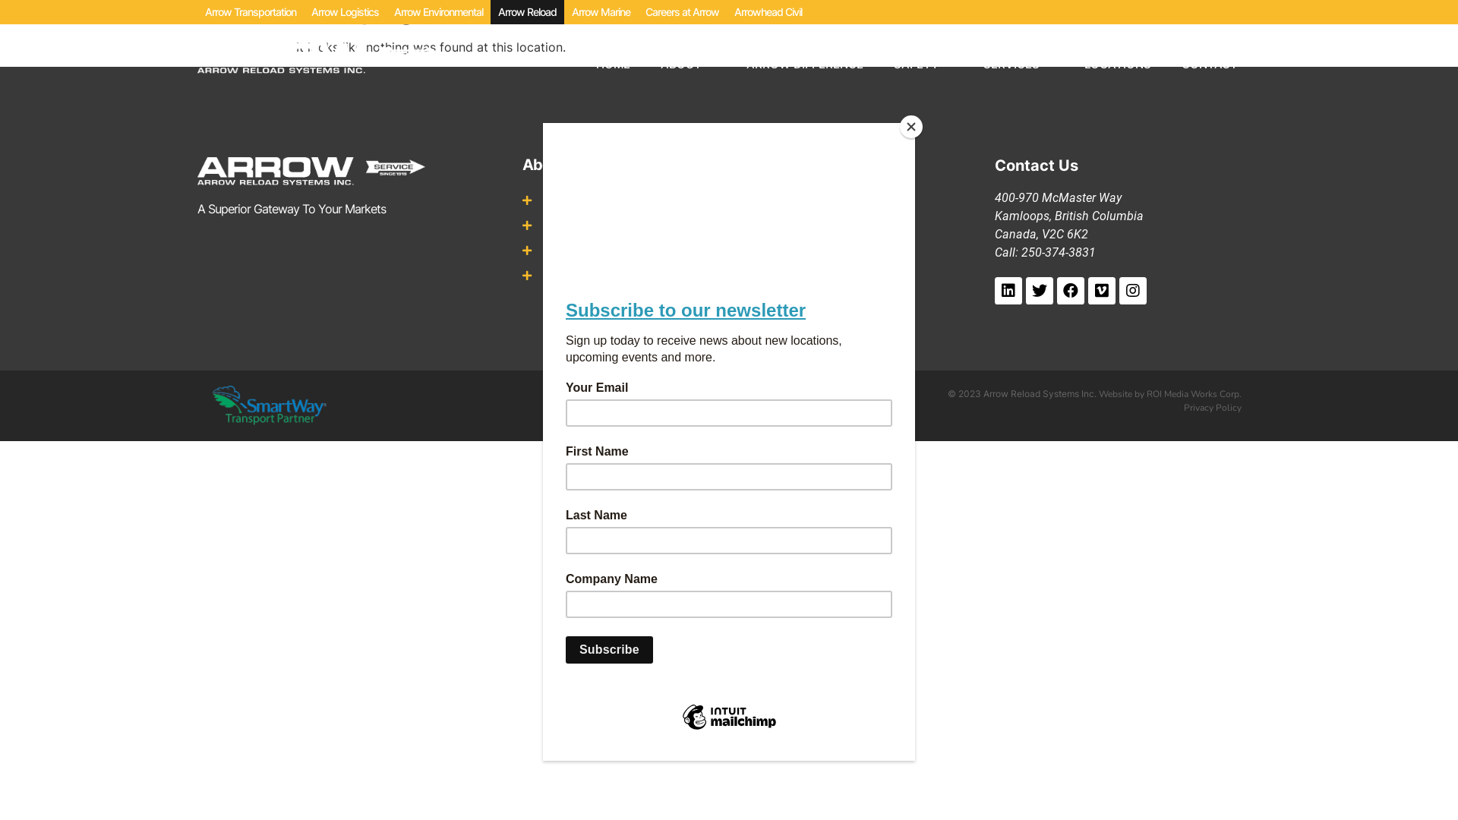 The height and width of the screenshot is (820, 1458). I want to click on Mission & Values, so click(624, 225).